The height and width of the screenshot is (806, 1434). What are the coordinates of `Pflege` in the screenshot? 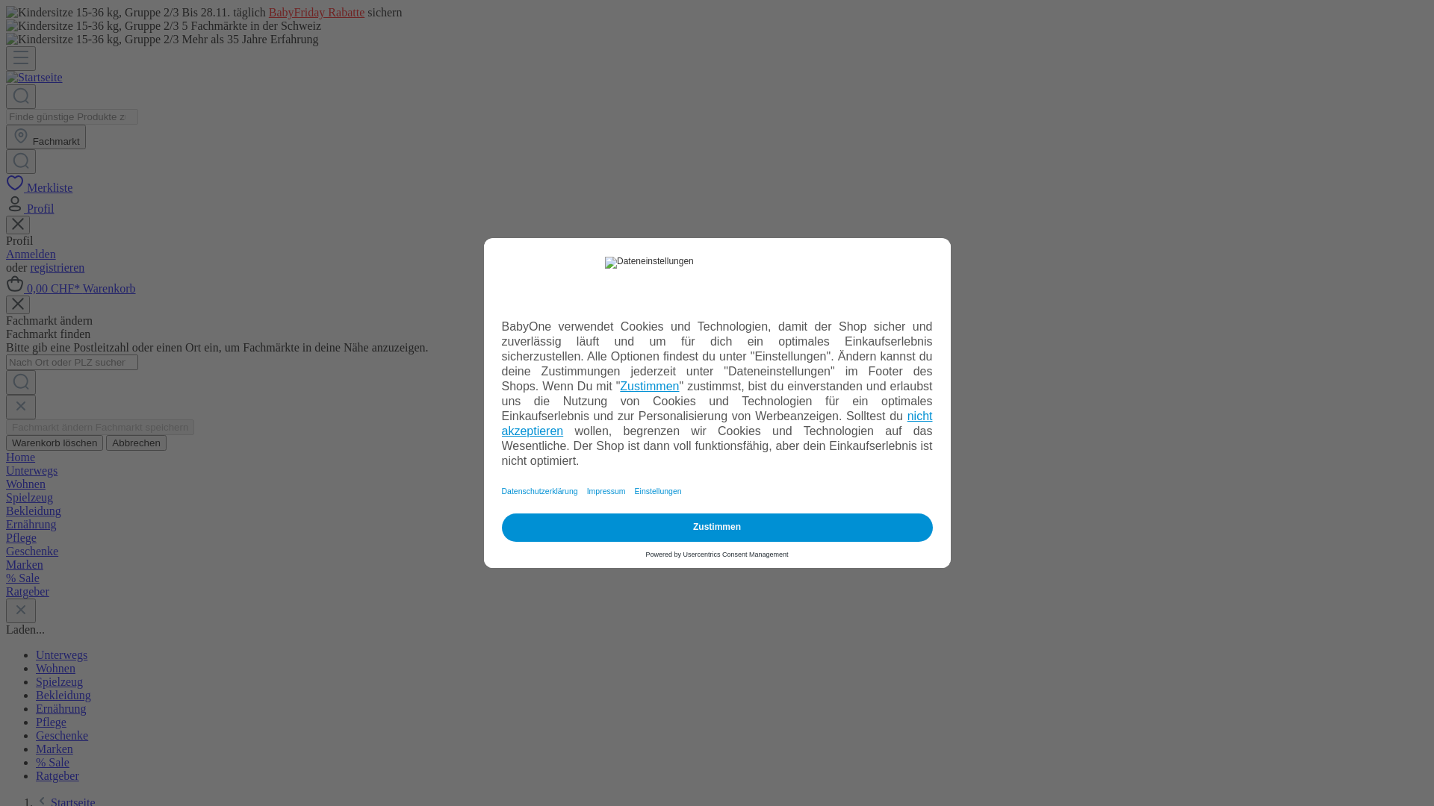 It's located at (51, 722).